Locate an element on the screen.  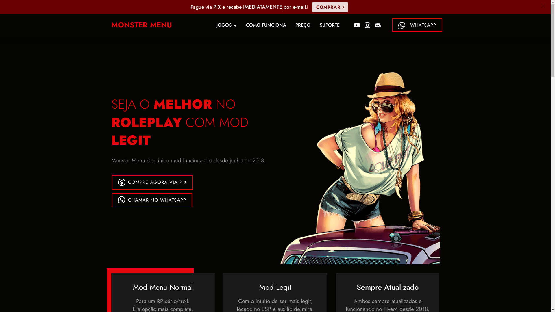
COMO FUNCIONA is located at coordinates (266, 25).